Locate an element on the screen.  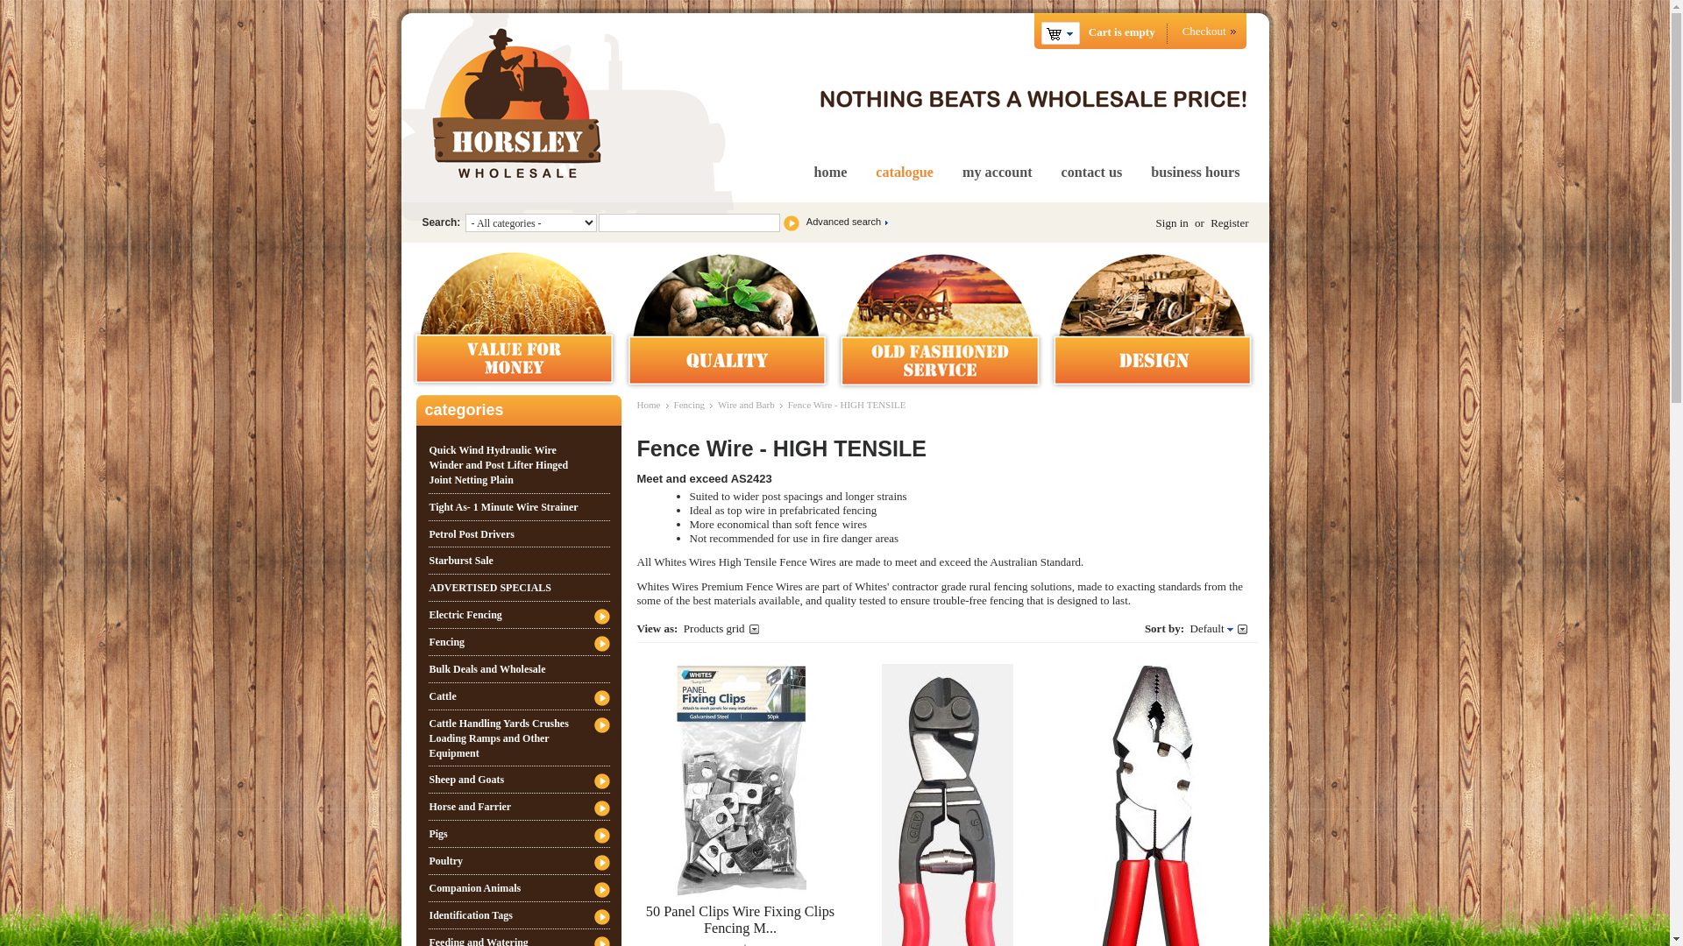
Sign in is located at coordinates (1173, 222).